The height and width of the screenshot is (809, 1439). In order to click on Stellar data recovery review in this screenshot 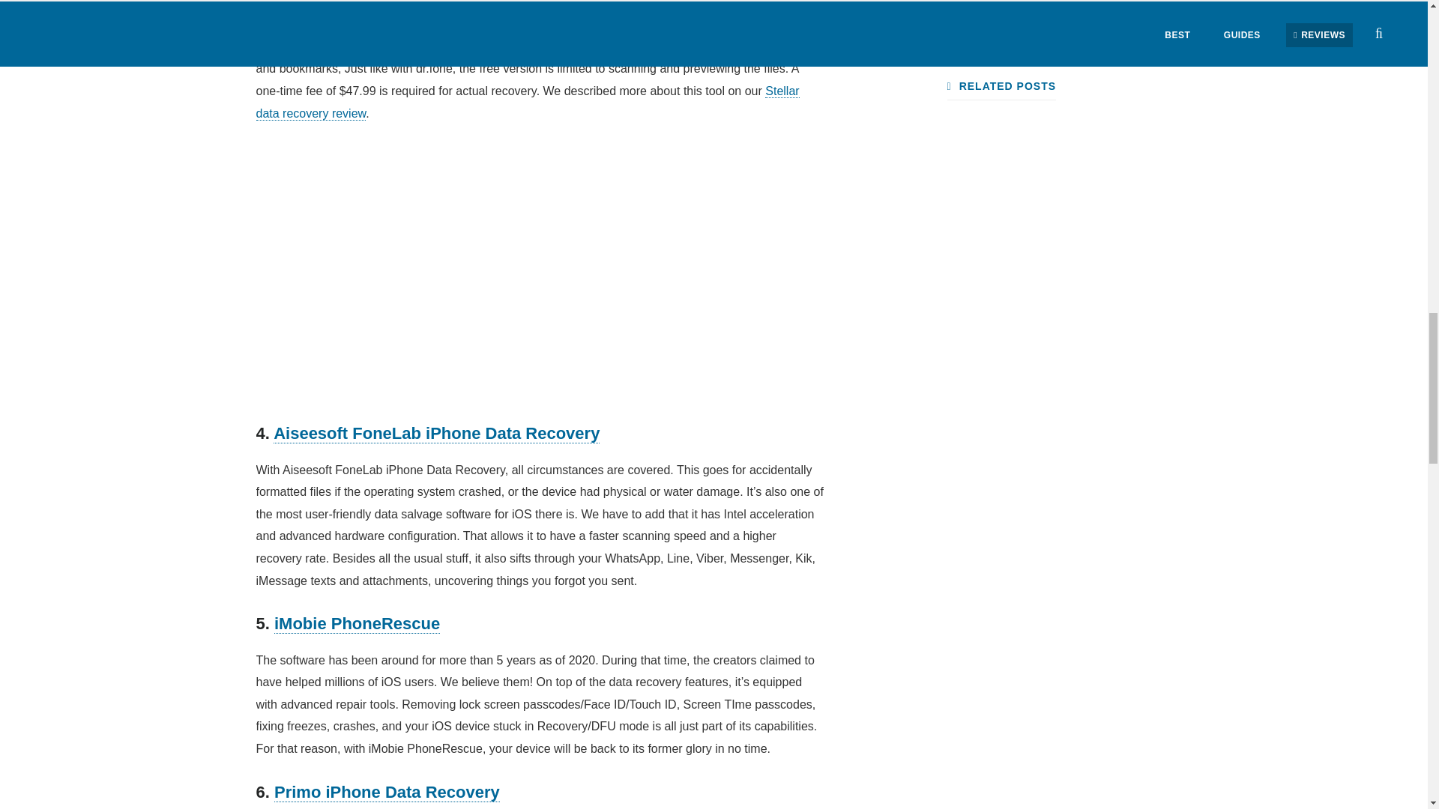, I will do `click(528, 102)`.